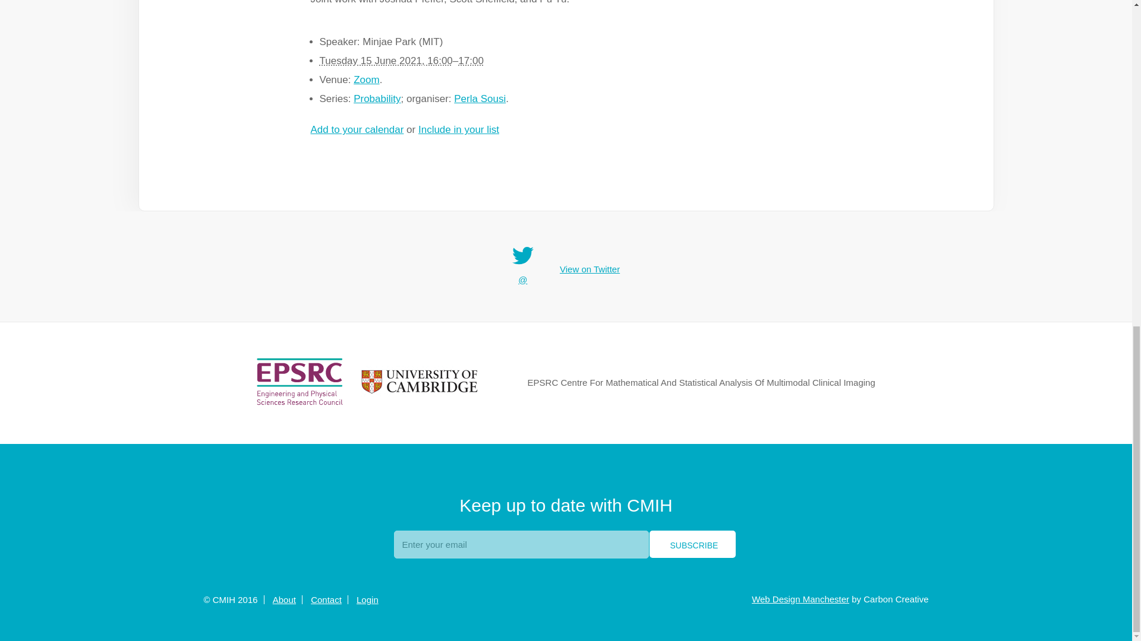  Describe the element at coordinates (366, 80) in the screenshot. I see `Zoom` at that location.